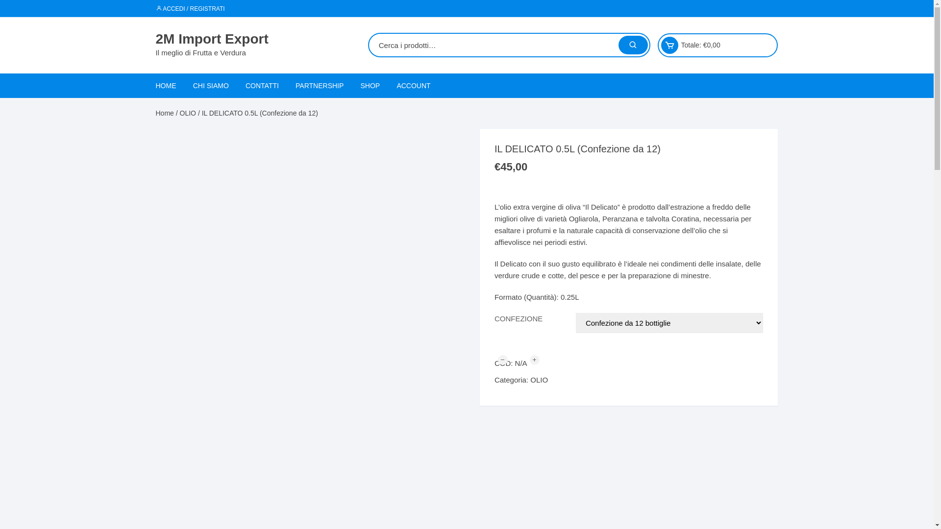 The width and height of the screenshot is (941, 529). Describe the element at coordinates (188, 113) in the screenshot. I see `OLIO` at that location.